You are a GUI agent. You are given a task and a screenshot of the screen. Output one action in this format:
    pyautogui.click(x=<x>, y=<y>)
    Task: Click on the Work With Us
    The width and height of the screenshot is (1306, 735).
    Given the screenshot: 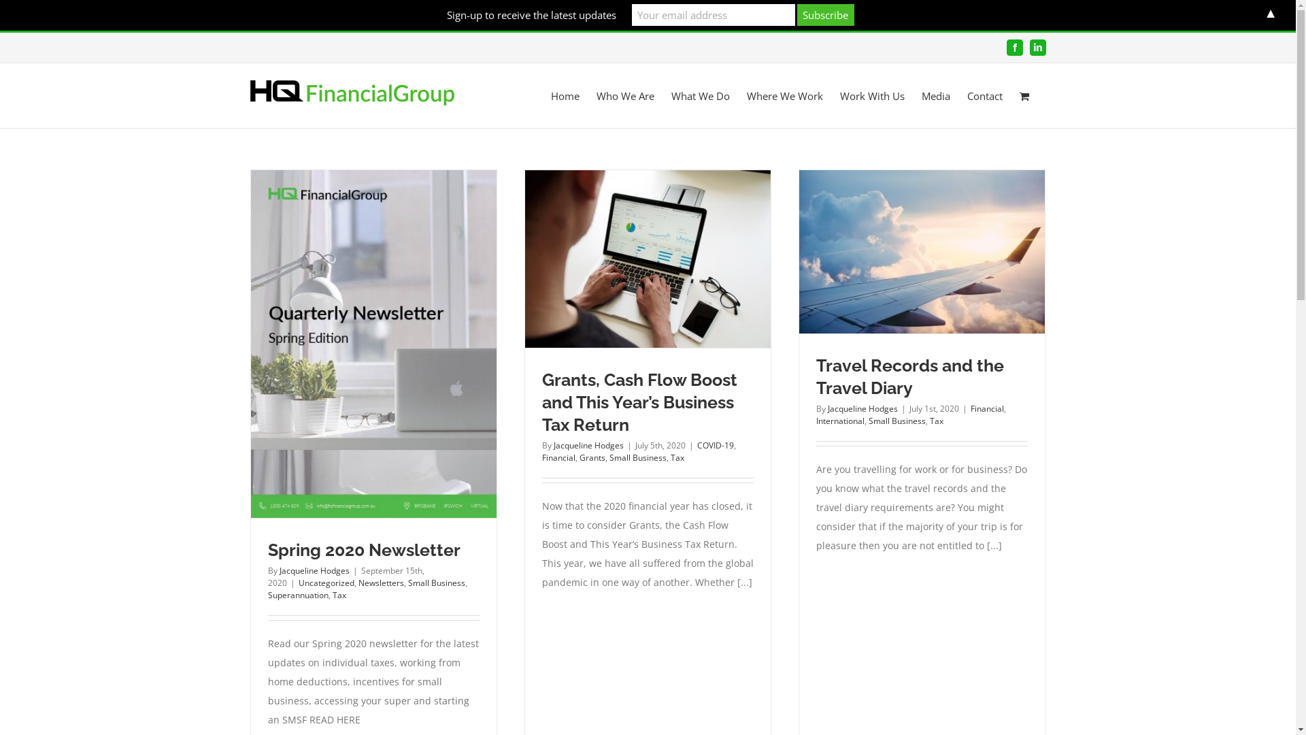 What is the action you would take?
    pyautogui.click(x=872, y=95)
    